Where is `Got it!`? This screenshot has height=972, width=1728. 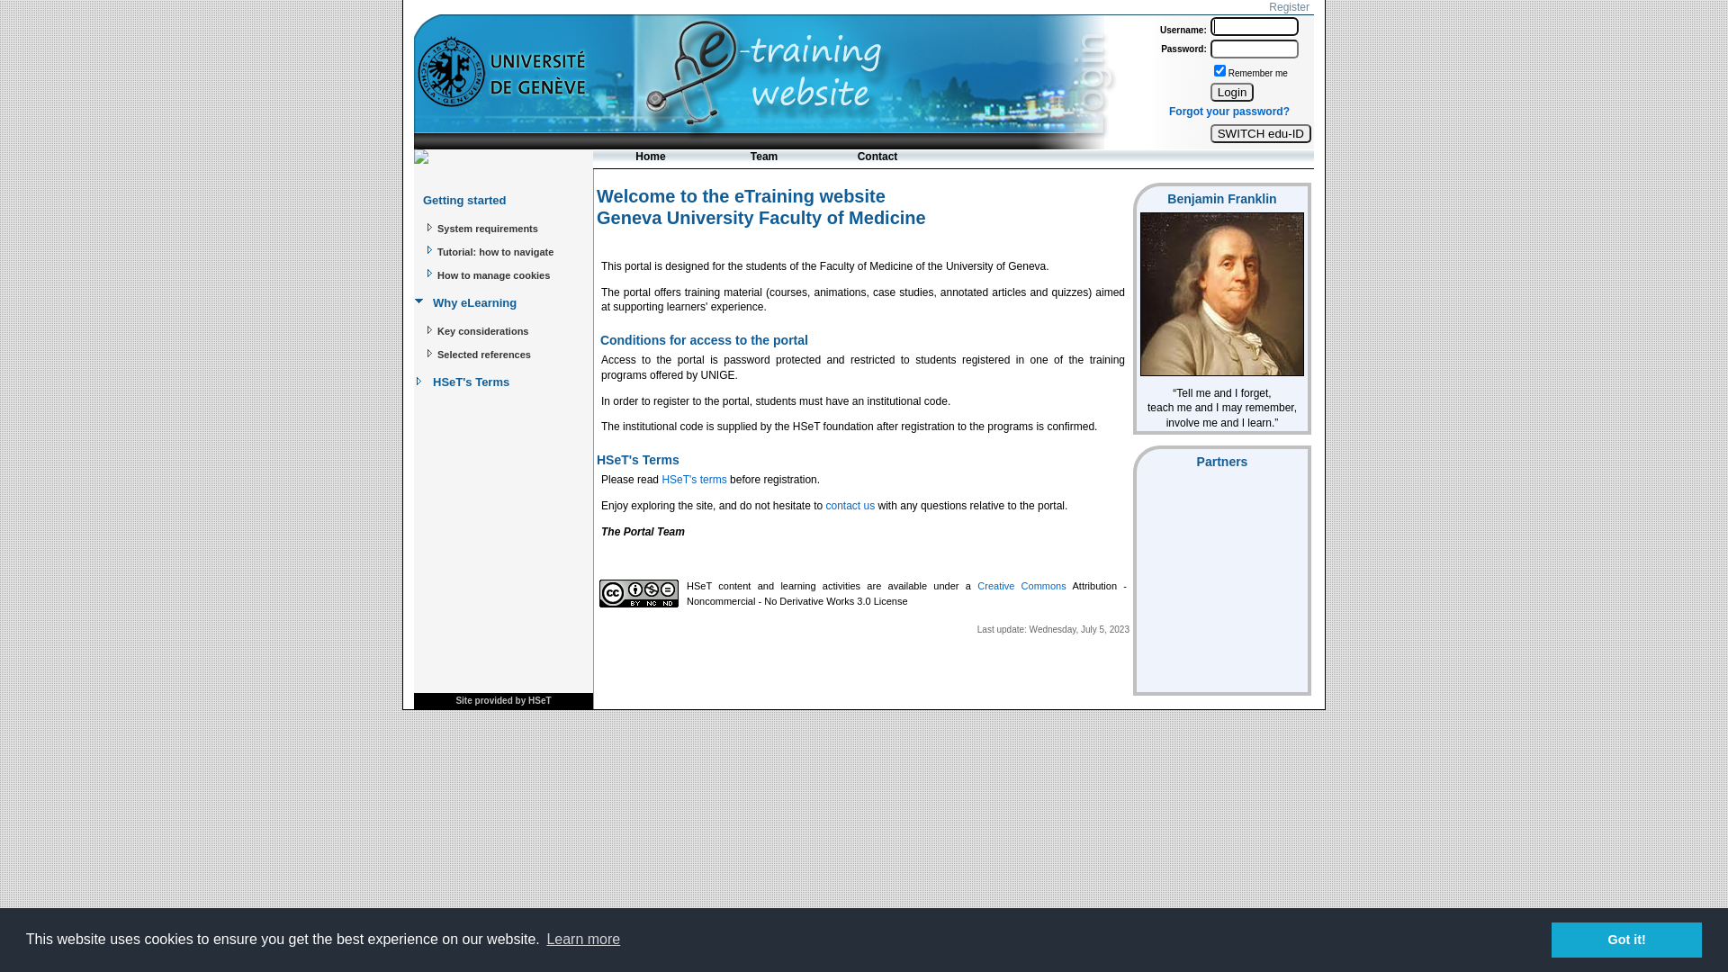
Got it! is located at coordinates (1627, 940).